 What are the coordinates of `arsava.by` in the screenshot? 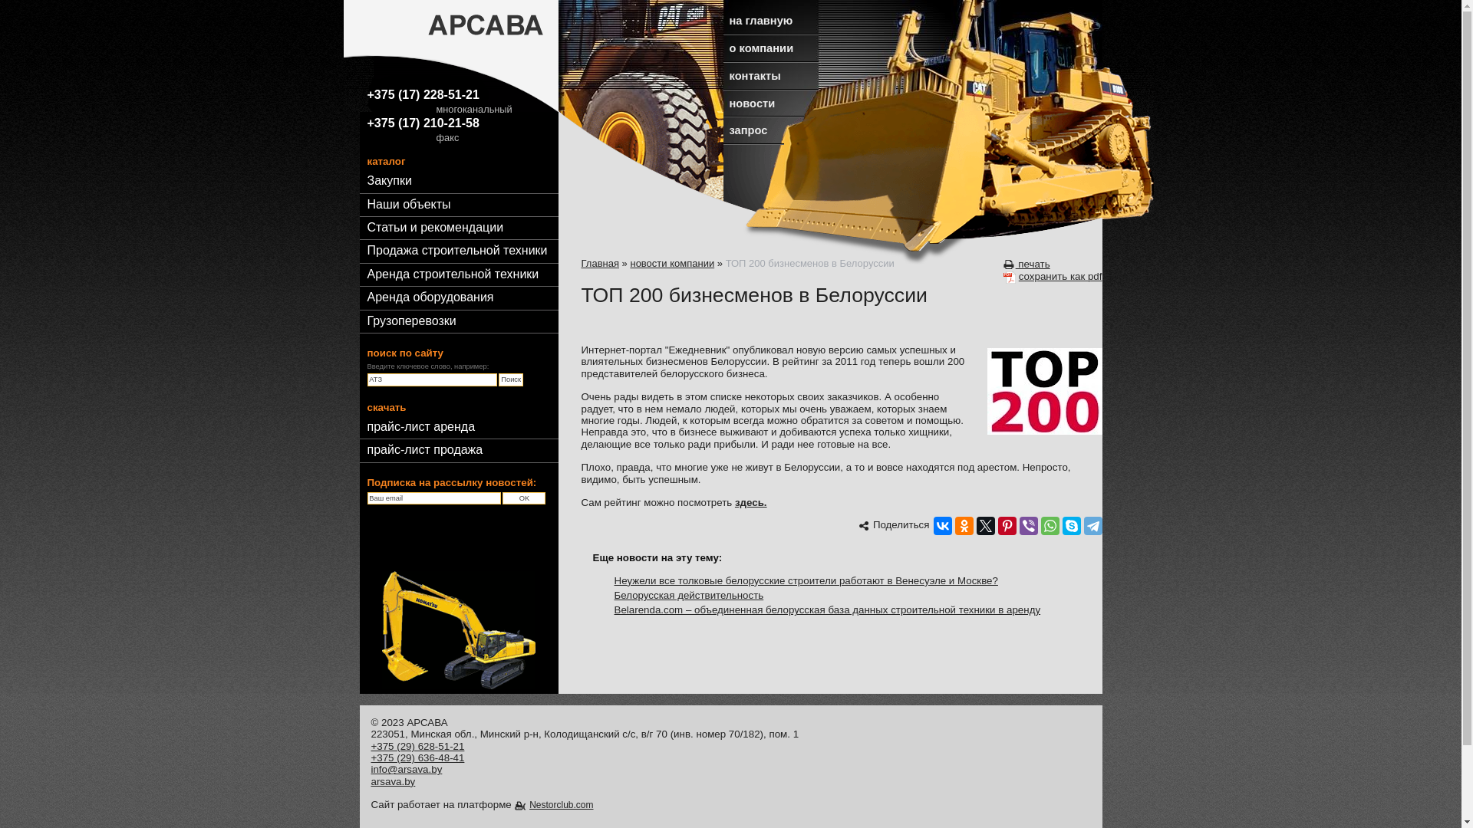 It's located at (394, 782).